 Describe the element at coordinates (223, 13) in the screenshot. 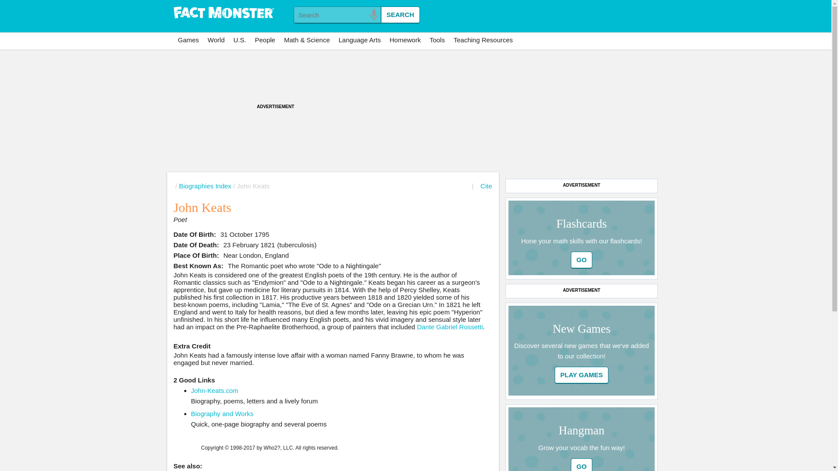

I see `Home` at that location.